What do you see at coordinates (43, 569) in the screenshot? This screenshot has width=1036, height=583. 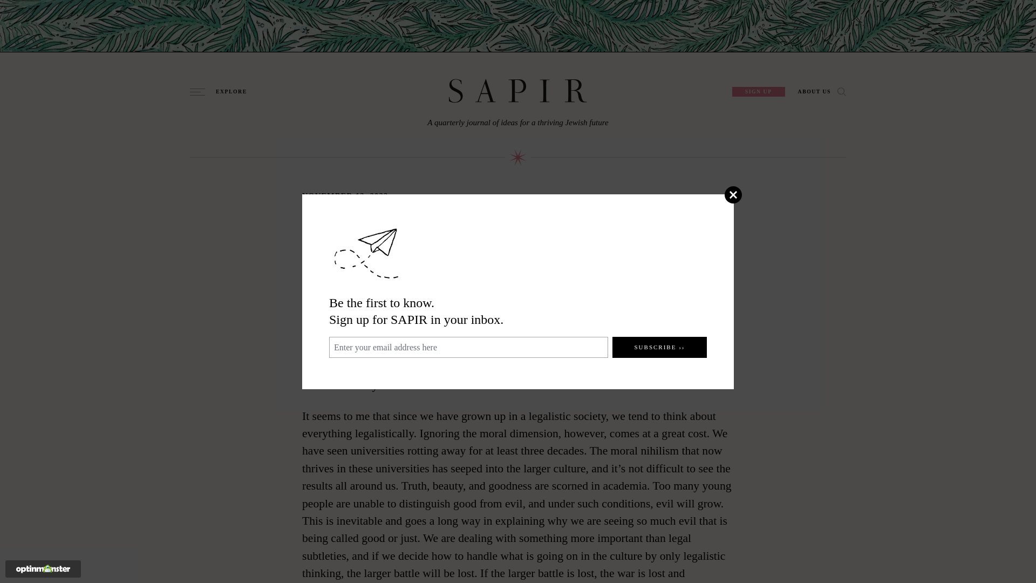 I see `Powered by OptinMonster` at bounding box center [43, 569].